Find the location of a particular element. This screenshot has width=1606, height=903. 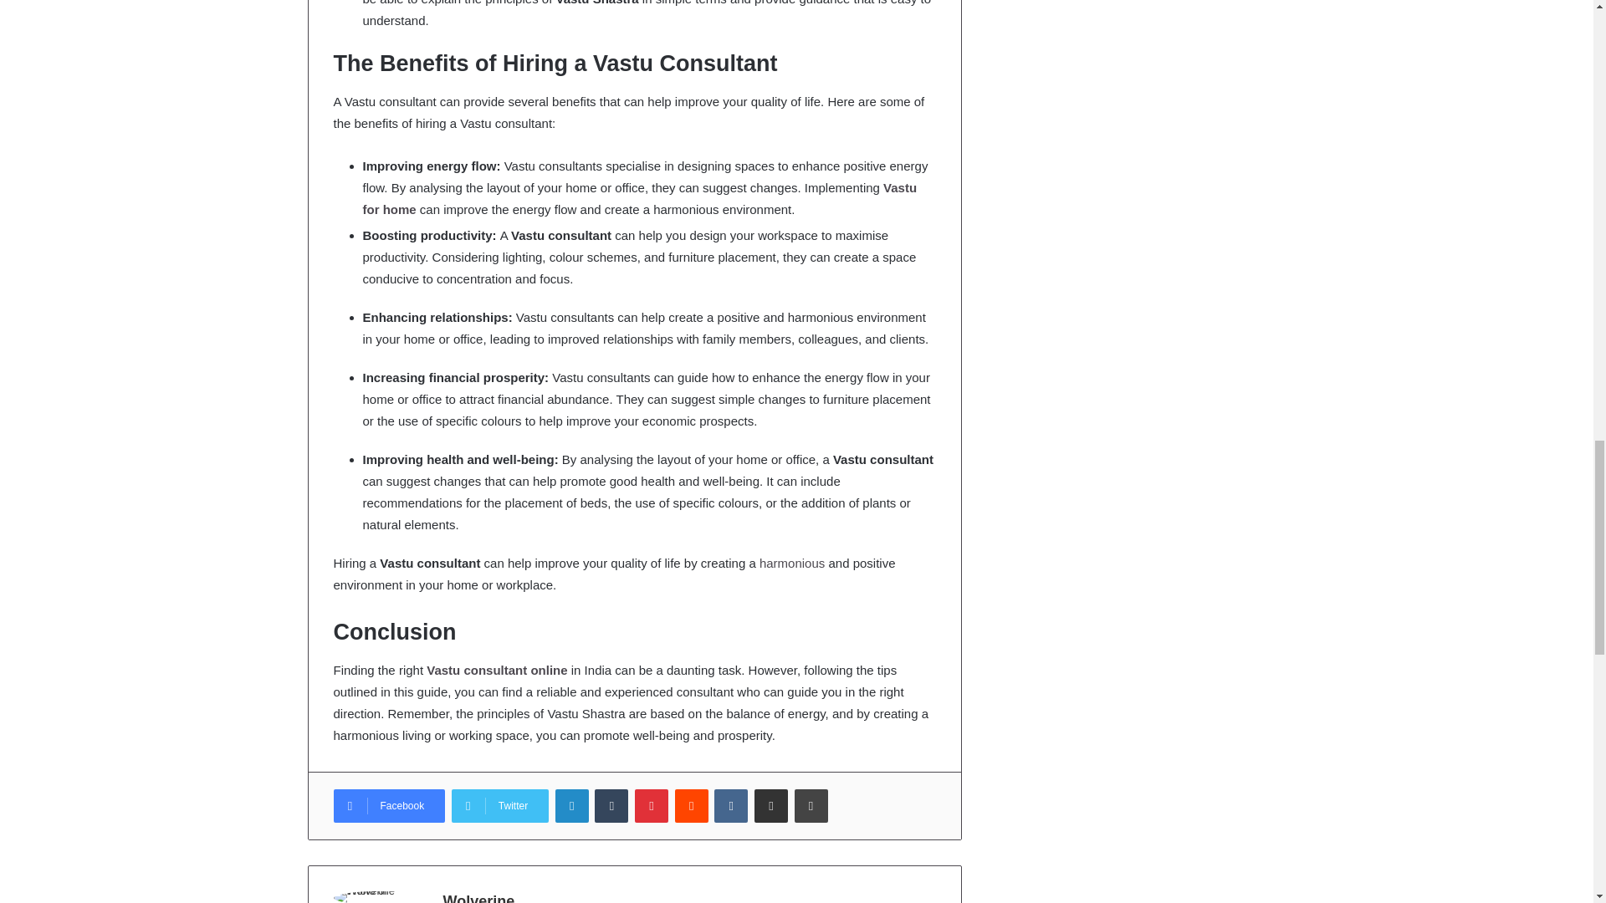

harmonious is located at coordinates (792, 563).